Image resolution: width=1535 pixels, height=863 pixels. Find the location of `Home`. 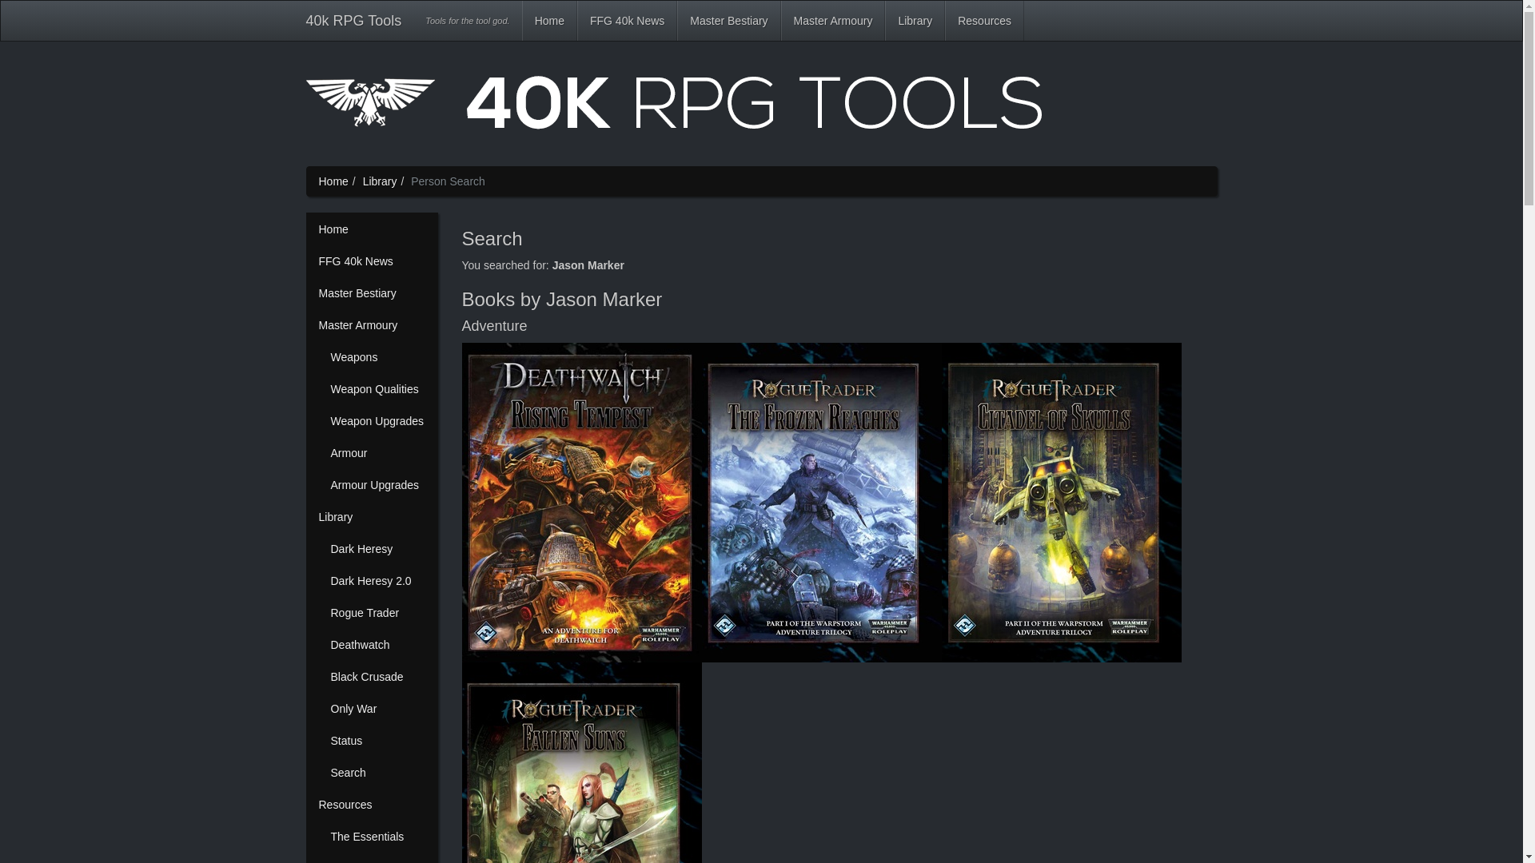

Home is located at coordinates (373, 229).